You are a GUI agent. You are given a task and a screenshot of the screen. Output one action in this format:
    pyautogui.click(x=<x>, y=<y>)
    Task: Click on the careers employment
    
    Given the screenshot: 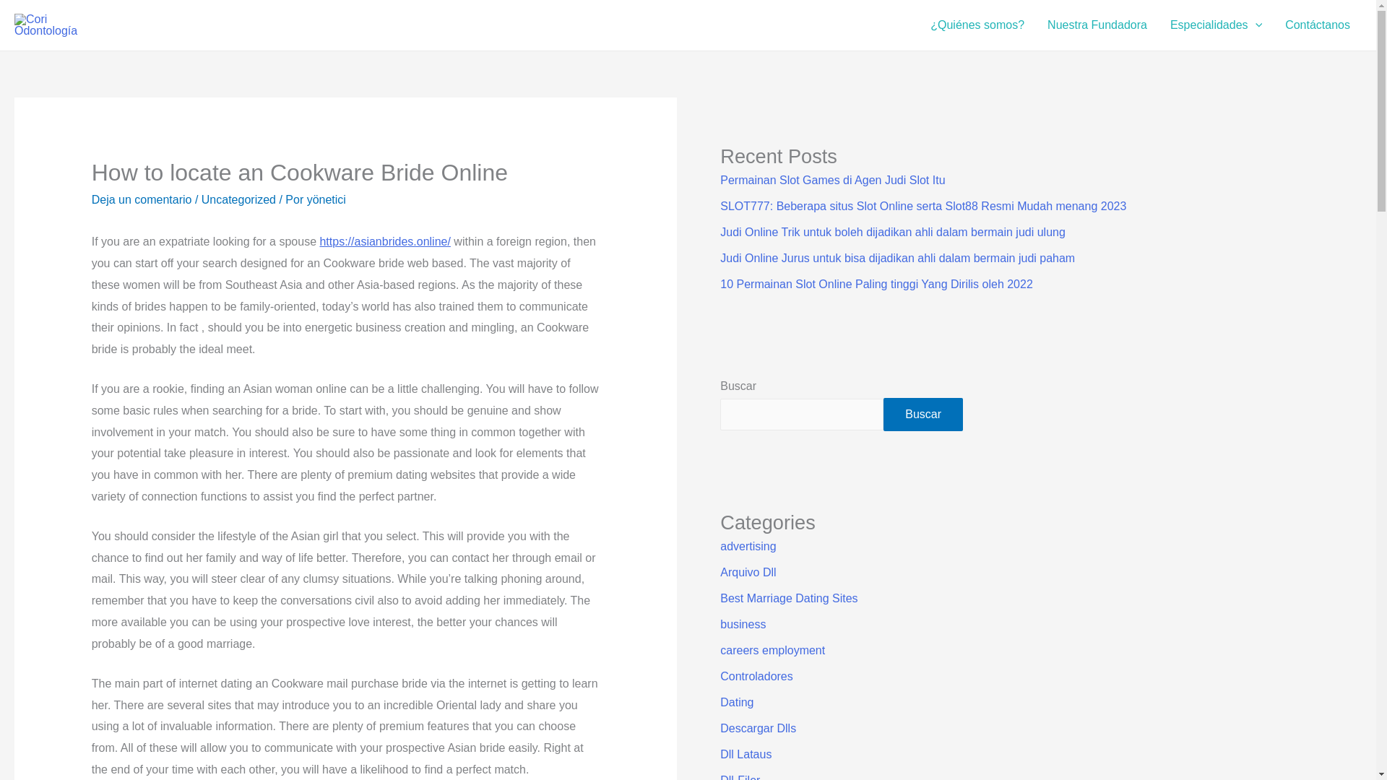 What is the action you would take?
    pyautogui.click(x=772, y=650)
    